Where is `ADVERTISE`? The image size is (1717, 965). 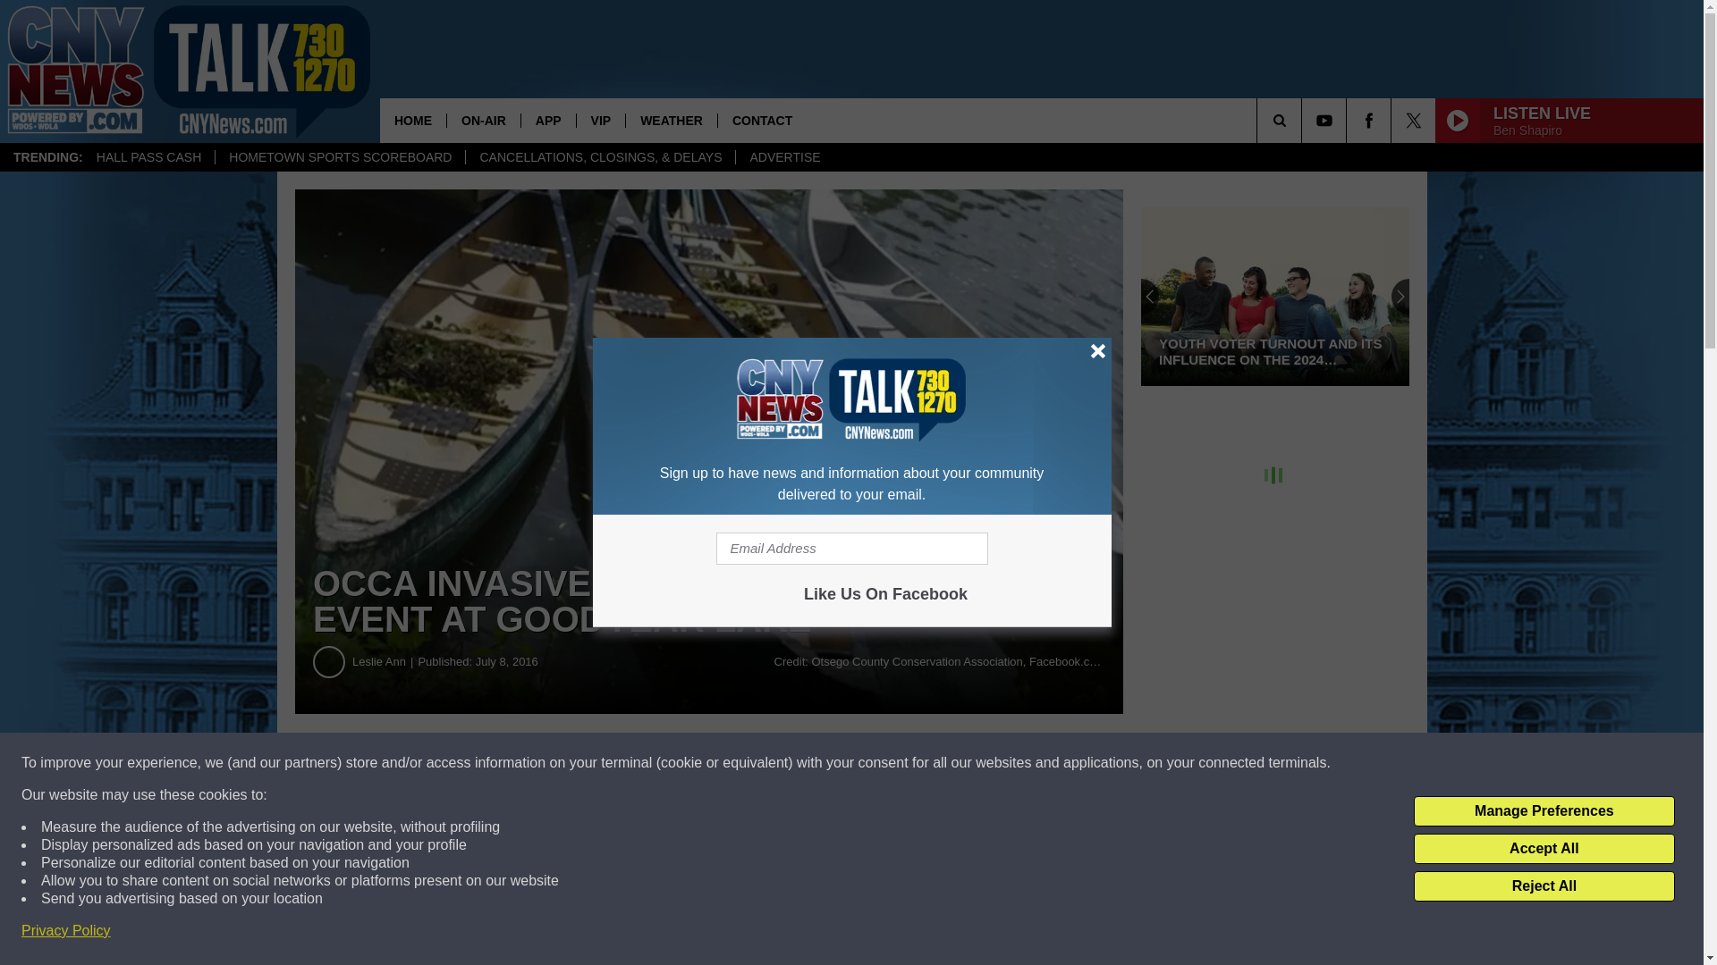 ADVERTISE is located at coordinates (783, 157).